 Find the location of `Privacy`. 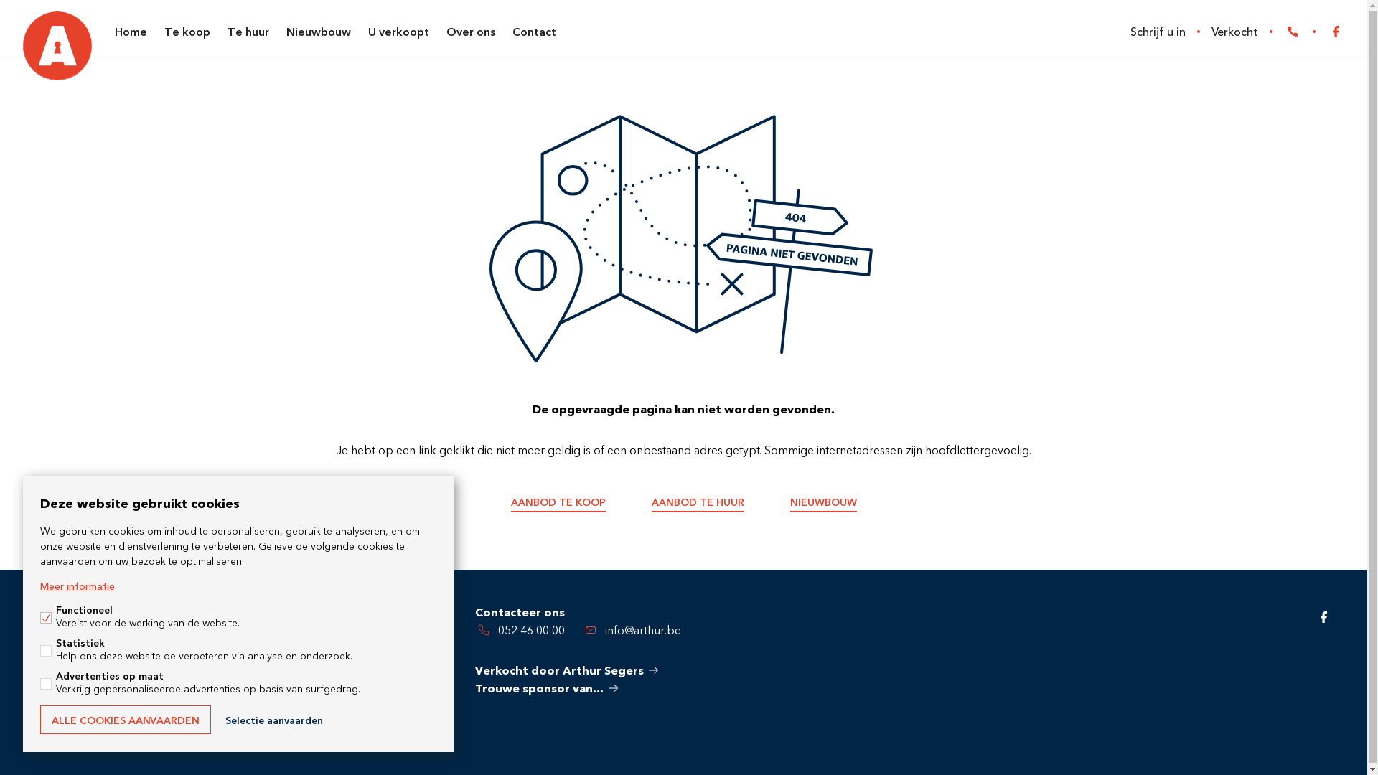

Privacy is located at coordinates (188, 731).